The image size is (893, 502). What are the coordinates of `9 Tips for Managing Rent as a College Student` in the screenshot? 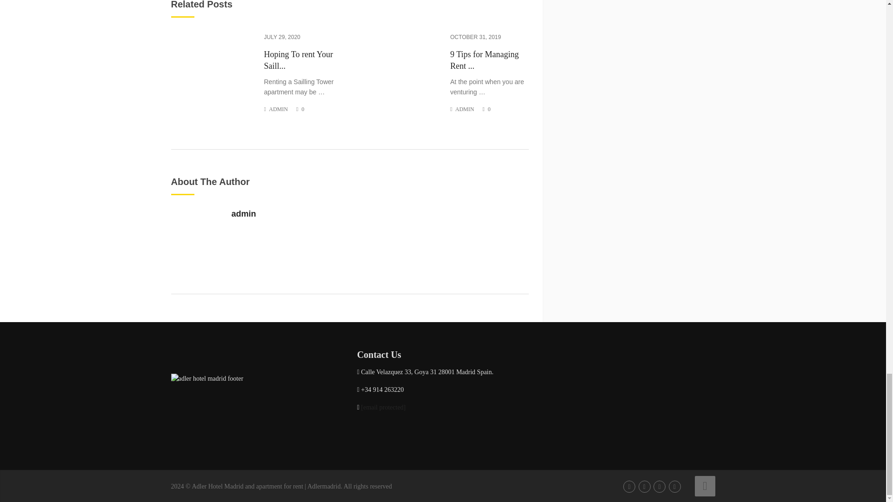 It's located at (489, 60).